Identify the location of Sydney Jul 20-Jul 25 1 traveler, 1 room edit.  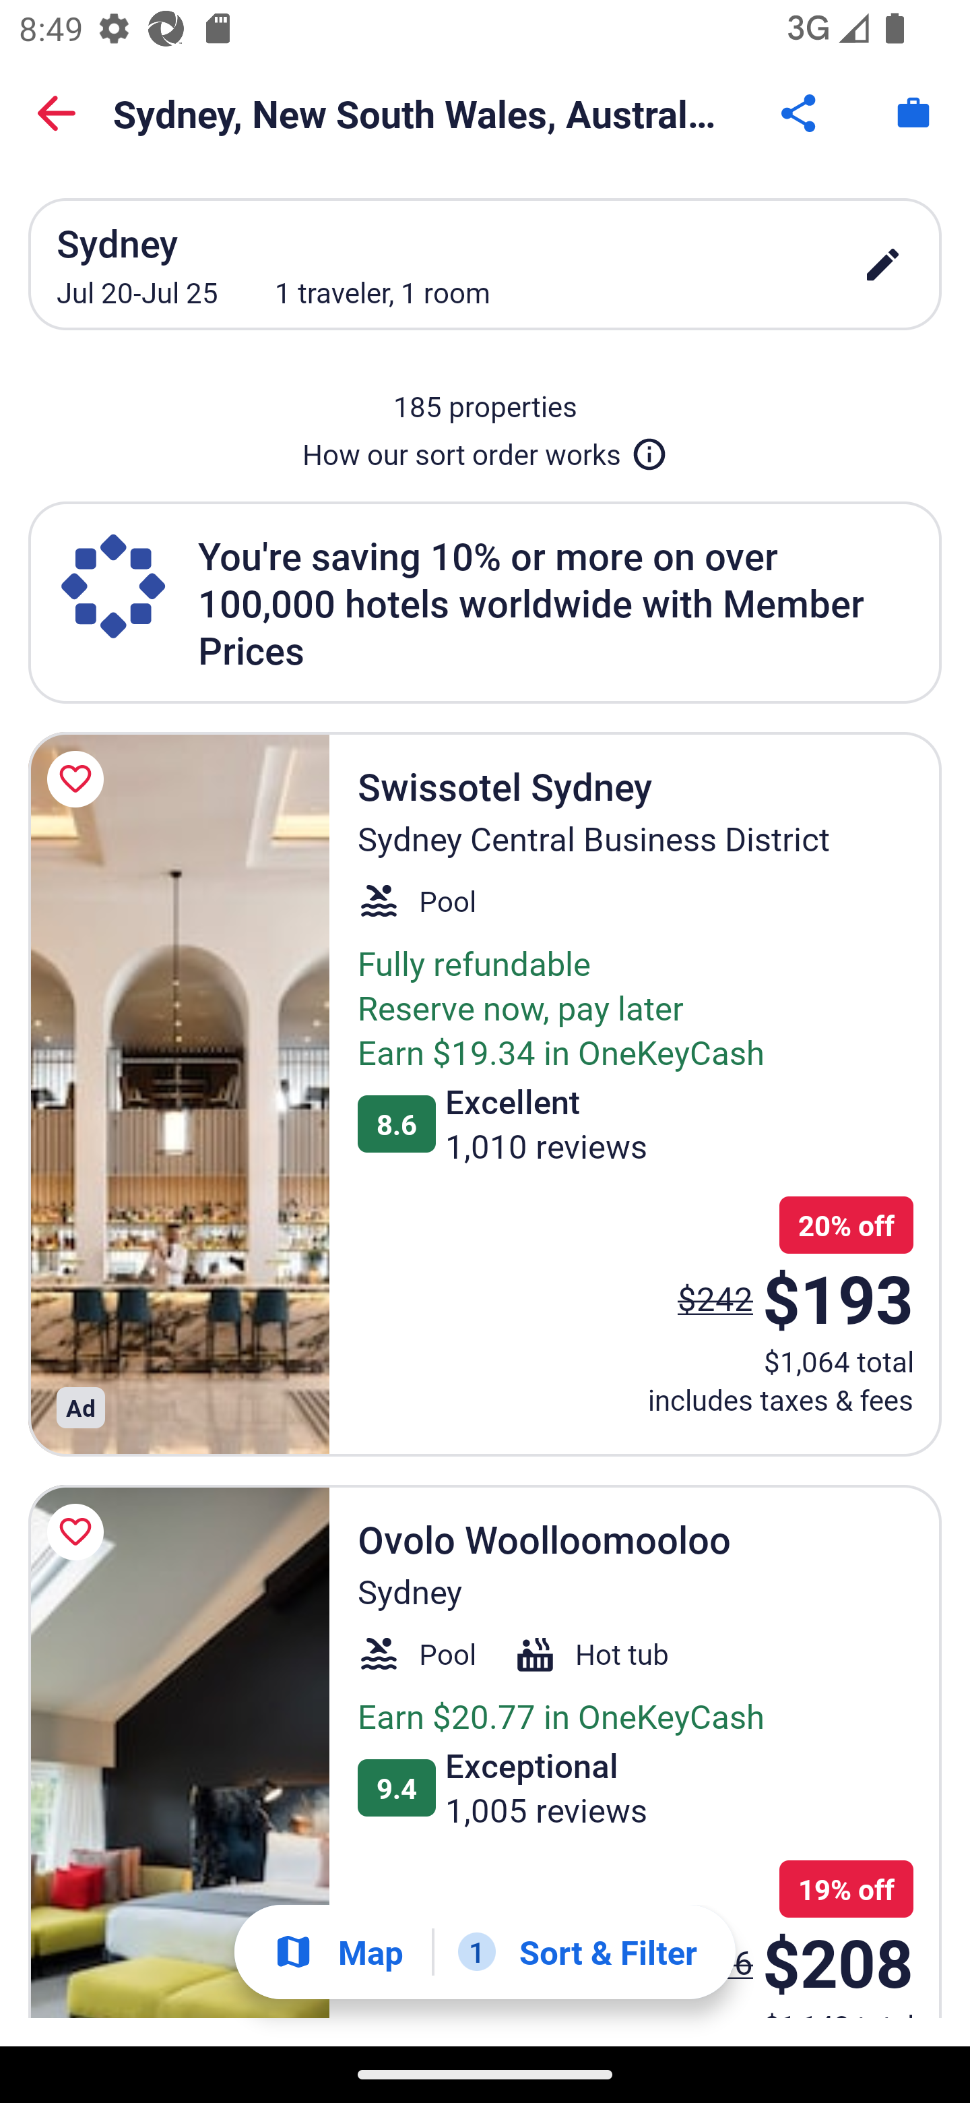
(485, 264).